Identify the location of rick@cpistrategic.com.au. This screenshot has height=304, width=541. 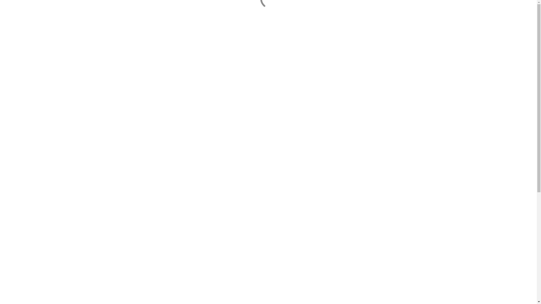
(198, 53).